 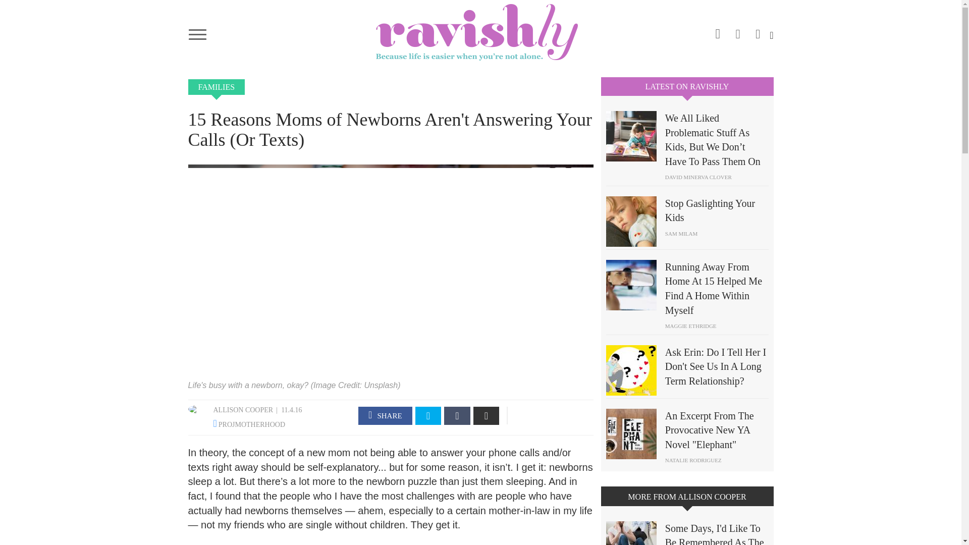 What do you see at coordinates (758, 30) in the screenshot?
I see `twitter` at bounding box center [758, 30].